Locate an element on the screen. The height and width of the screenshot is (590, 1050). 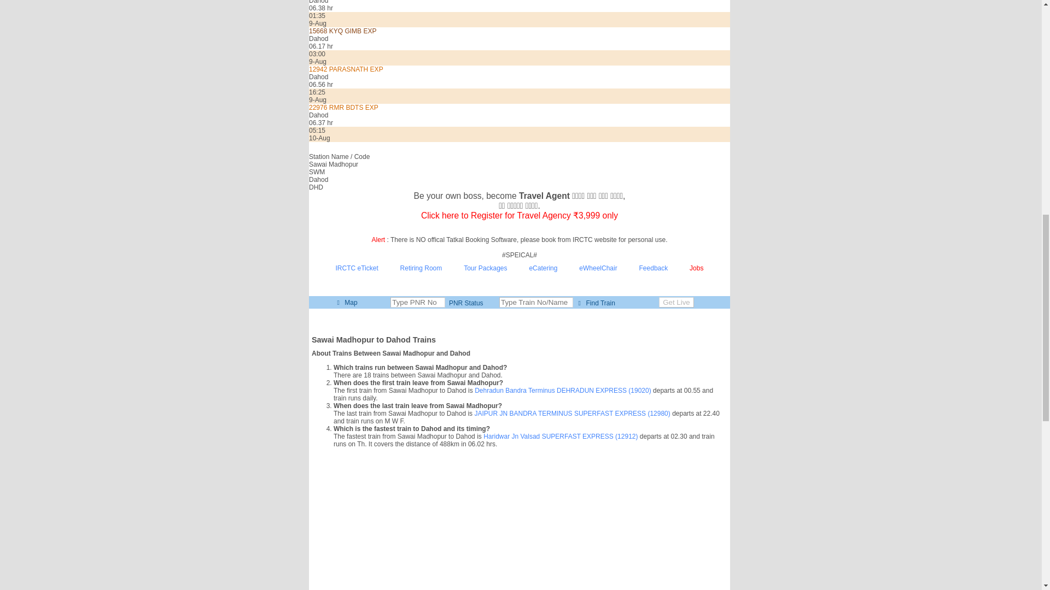
Retiring Room is located at coordinates (421, 268).